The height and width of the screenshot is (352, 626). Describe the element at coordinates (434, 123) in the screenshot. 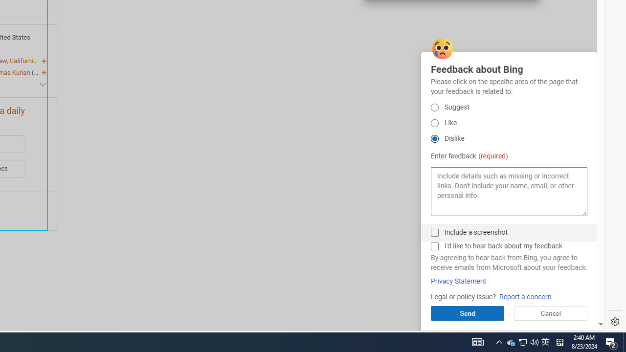

I see `Suggest` at that location.